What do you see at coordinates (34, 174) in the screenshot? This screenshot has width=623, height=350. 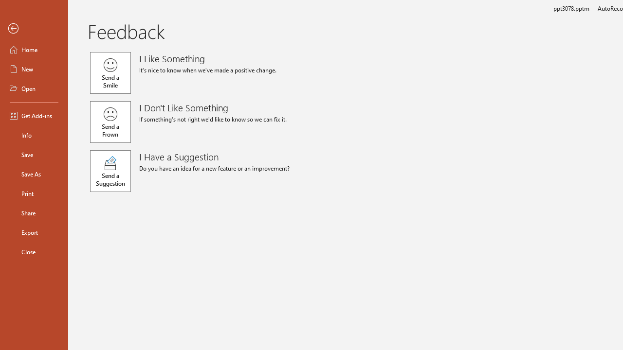 I see `Save As` at bounding box center [34, 174].